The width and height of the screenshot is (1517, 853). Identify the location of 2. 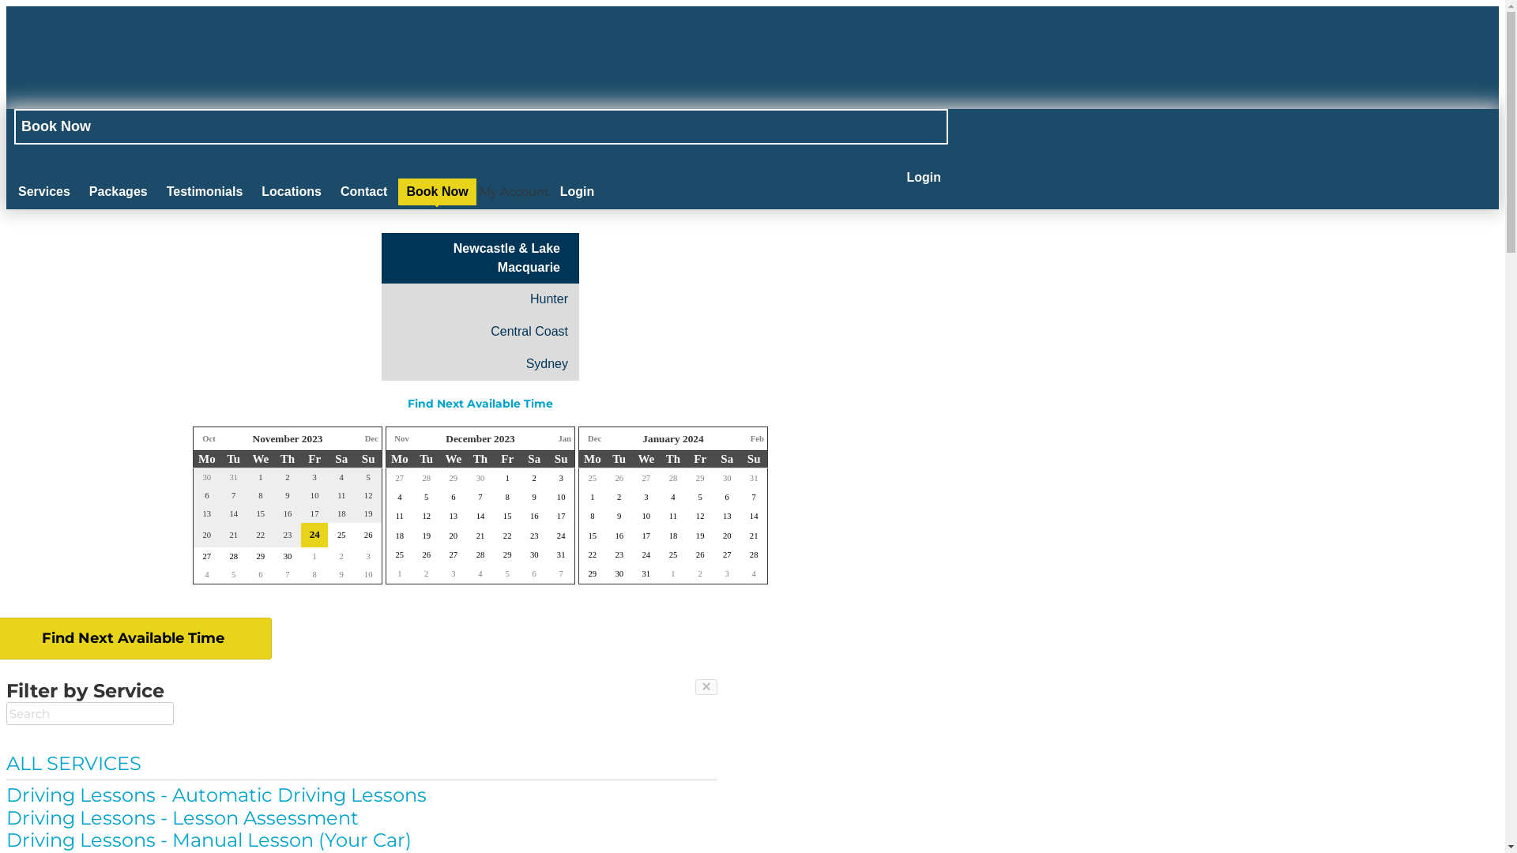
(341, 556).